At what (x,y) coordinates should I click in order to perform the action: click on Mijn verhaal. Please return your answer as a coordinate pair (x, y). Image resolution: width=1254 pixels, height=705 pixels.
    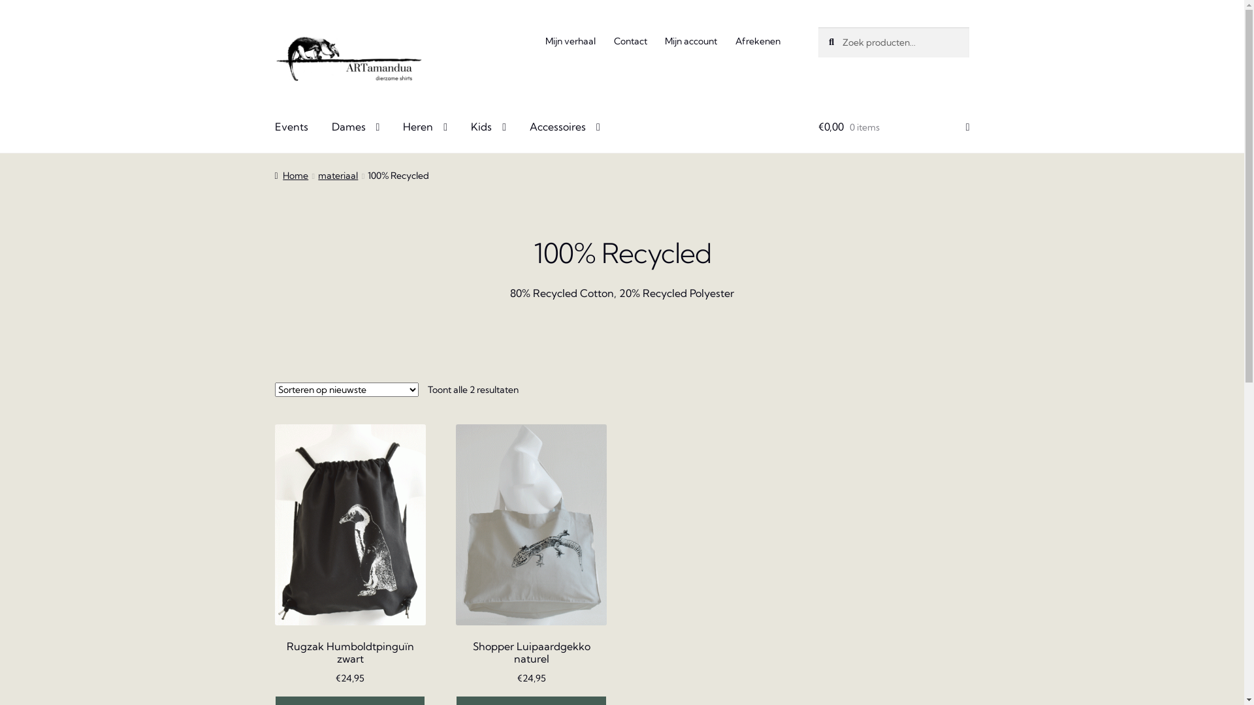
    Looking at the image, I should click on (571, 41).